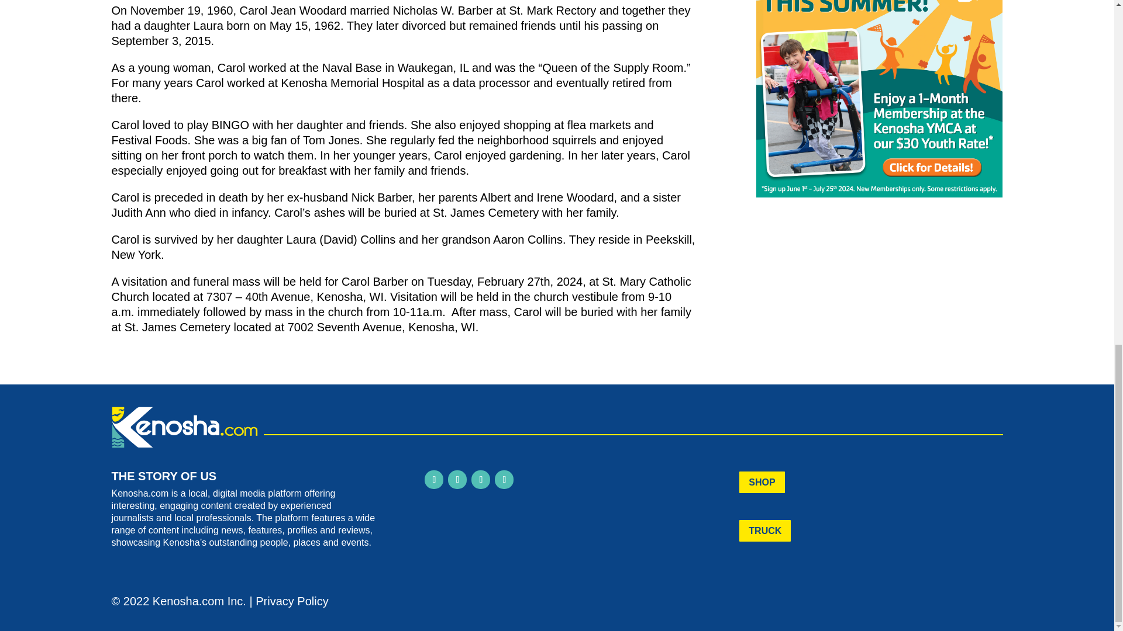  What do you see at coordinates (184, 427) in the screenshot?
I see `footer-logo` at bounding box center [184, 427].